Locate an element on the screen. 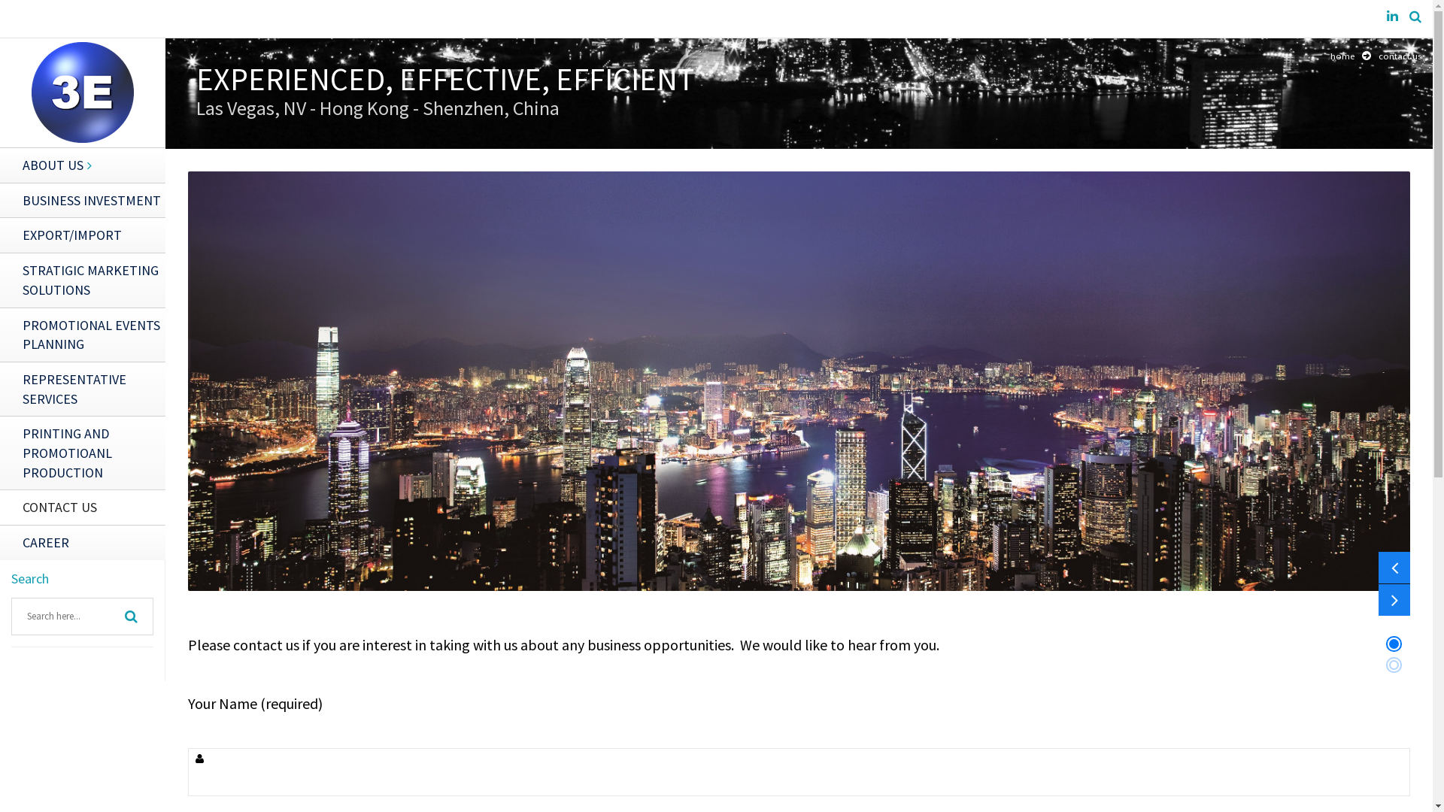 The image size is (1444, 812). 3E Promotions LLC is located at coordinates (83, 91).